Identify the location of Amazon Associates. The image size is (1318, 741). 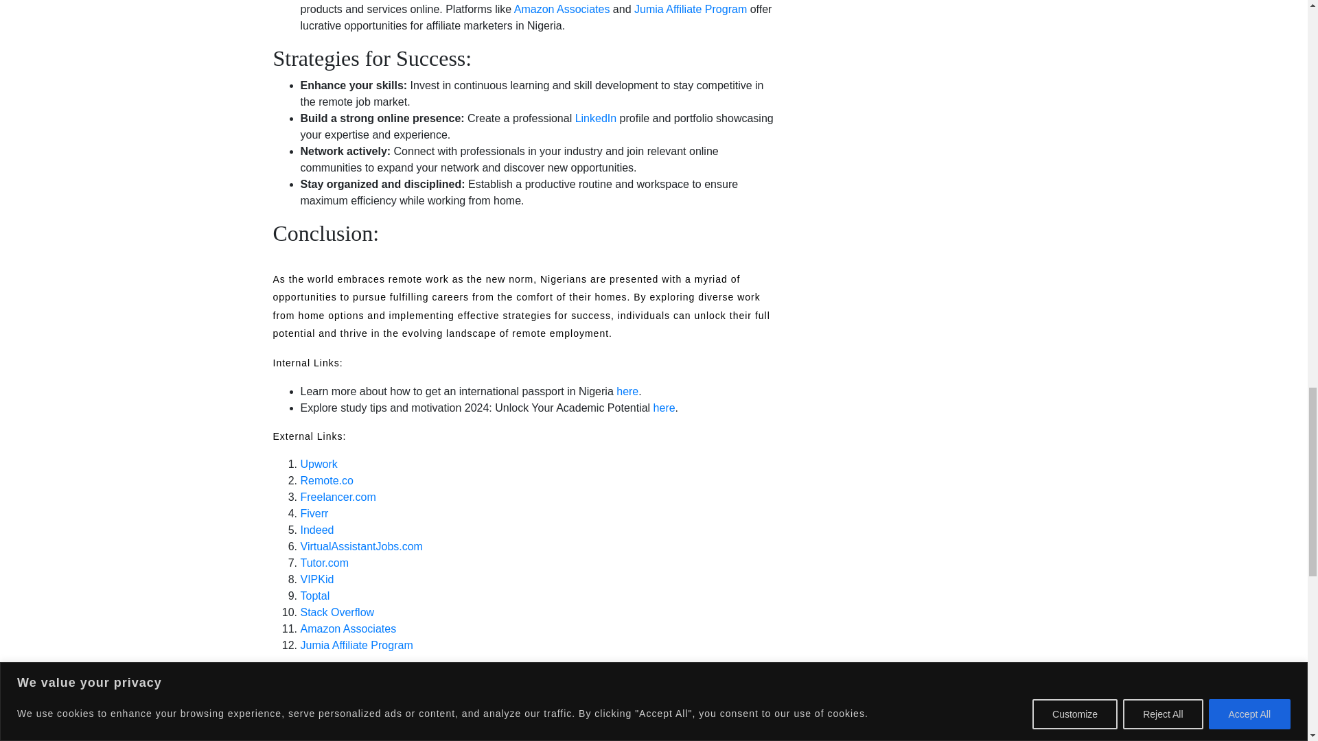
(562, 9).